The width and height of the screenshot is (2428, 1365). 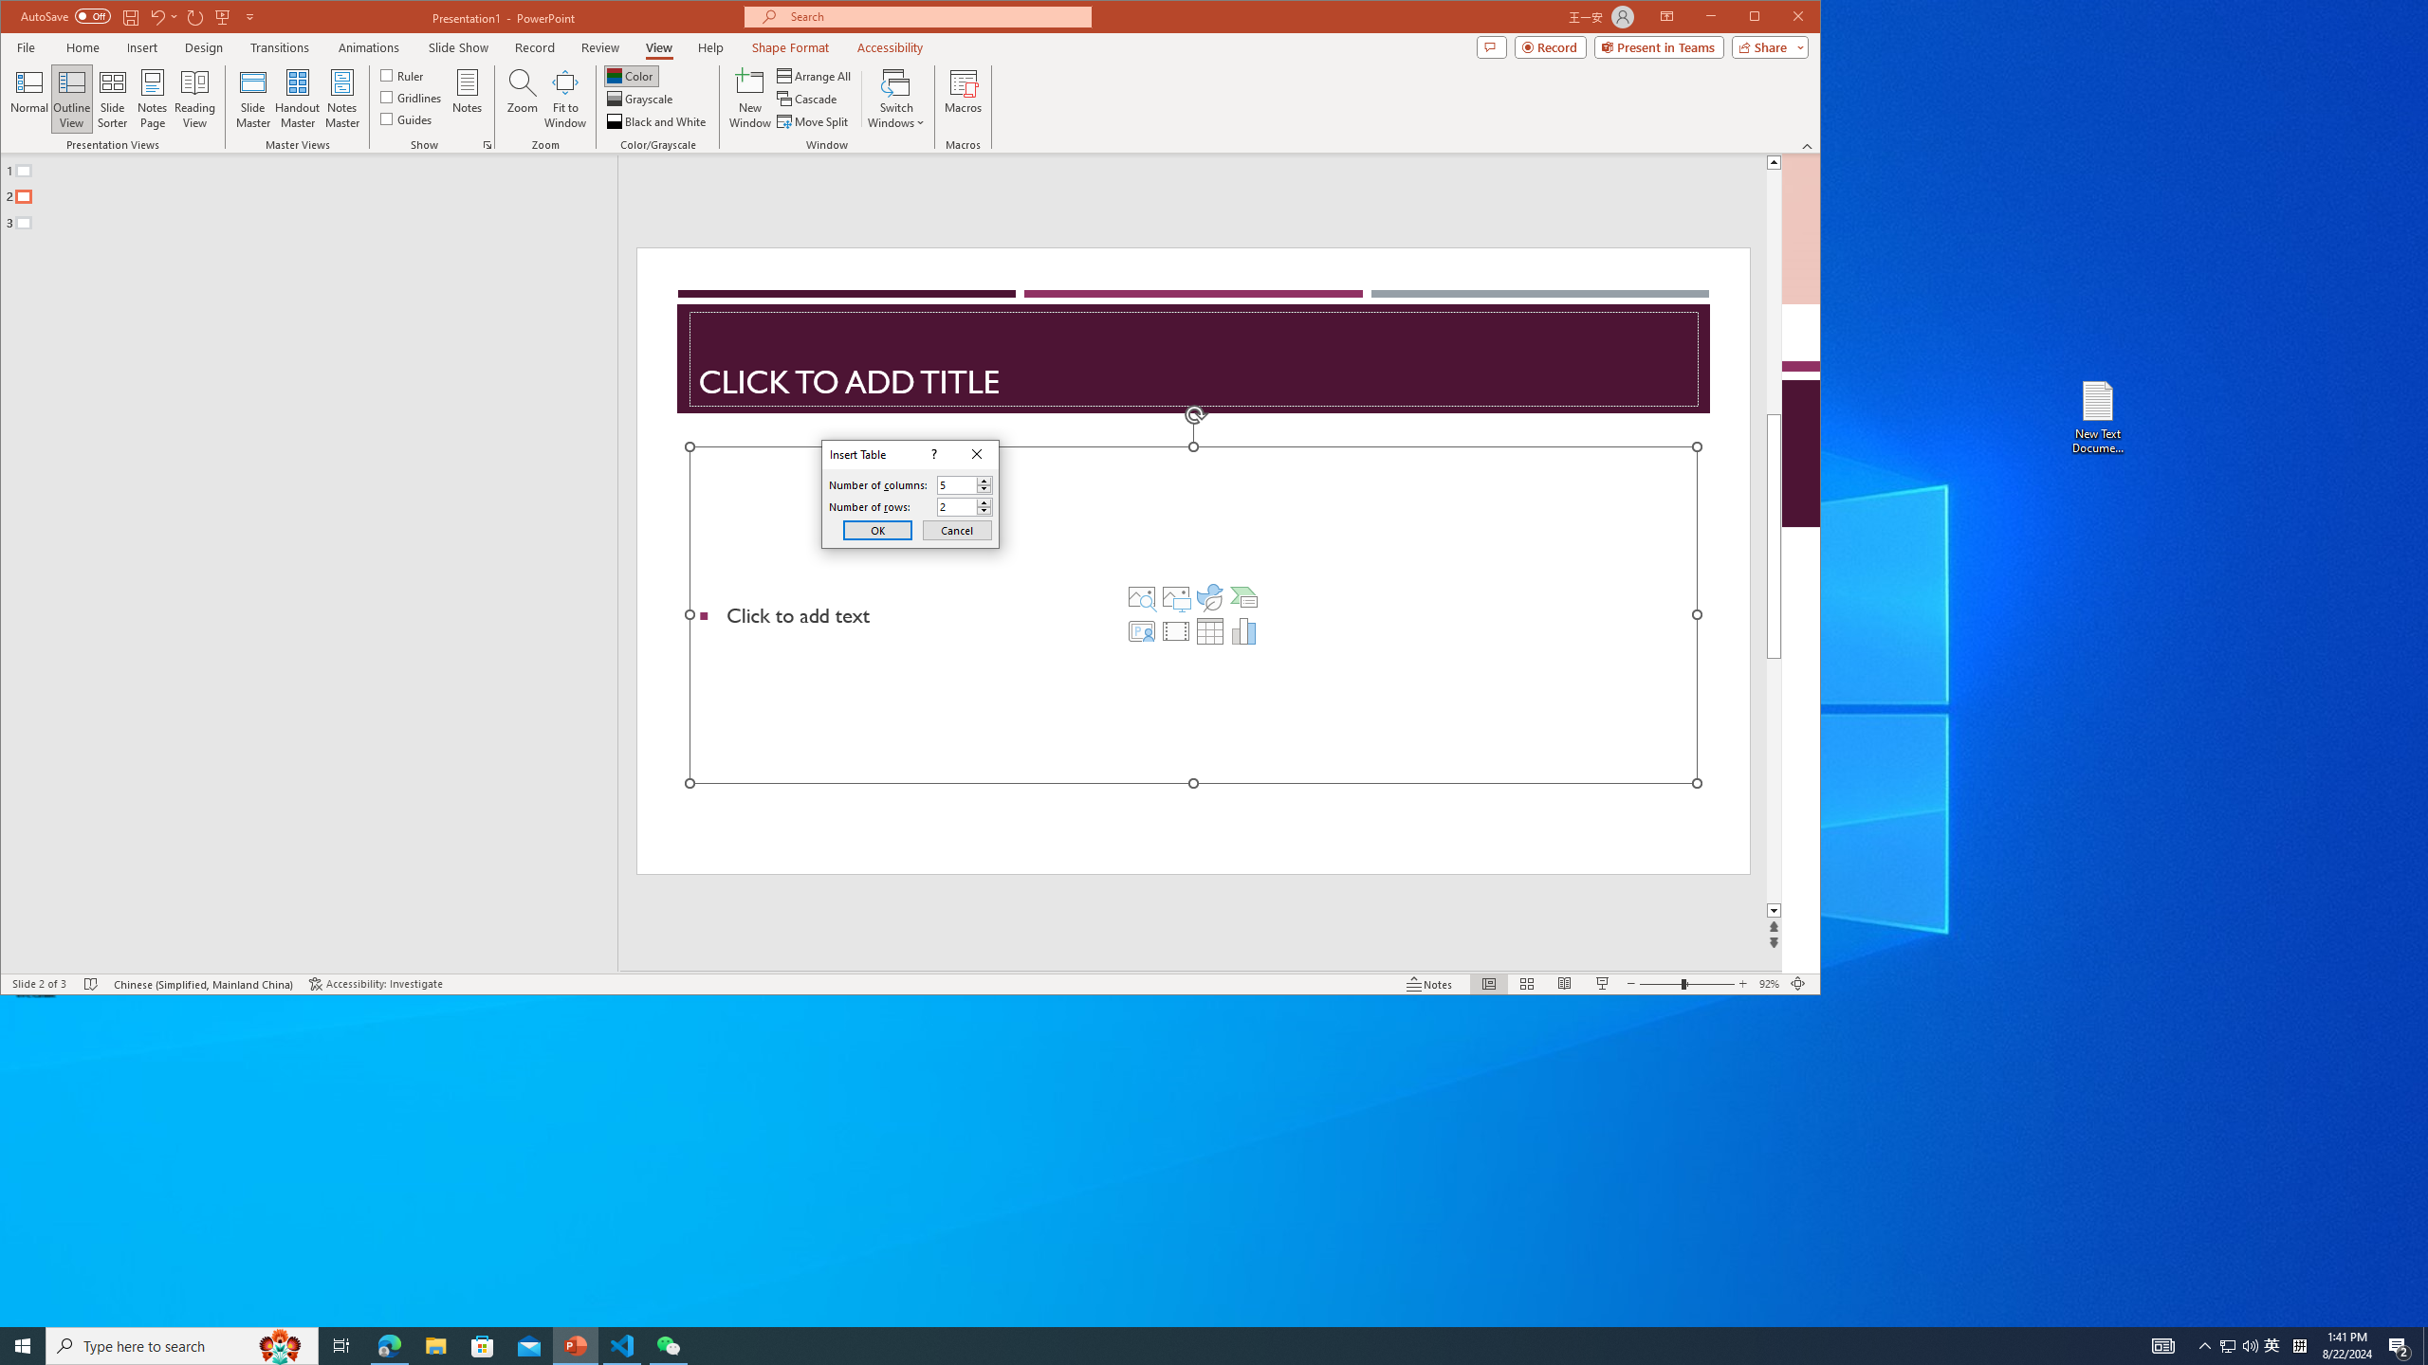 What do you see at coordinates (896, 99) in the screenshot?
I see `Switch Windows` at bounding box center [896, 99].